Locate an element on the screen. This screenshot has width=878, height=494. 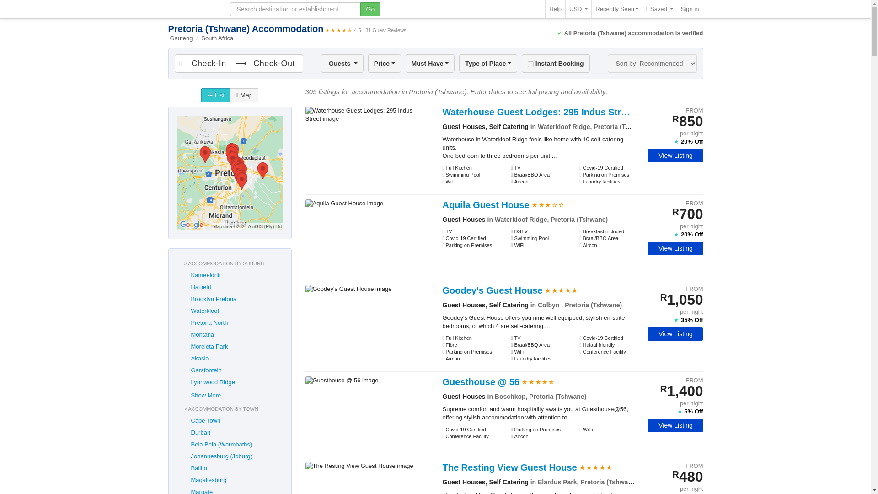
 Guests is located at coordinates (342, 63).